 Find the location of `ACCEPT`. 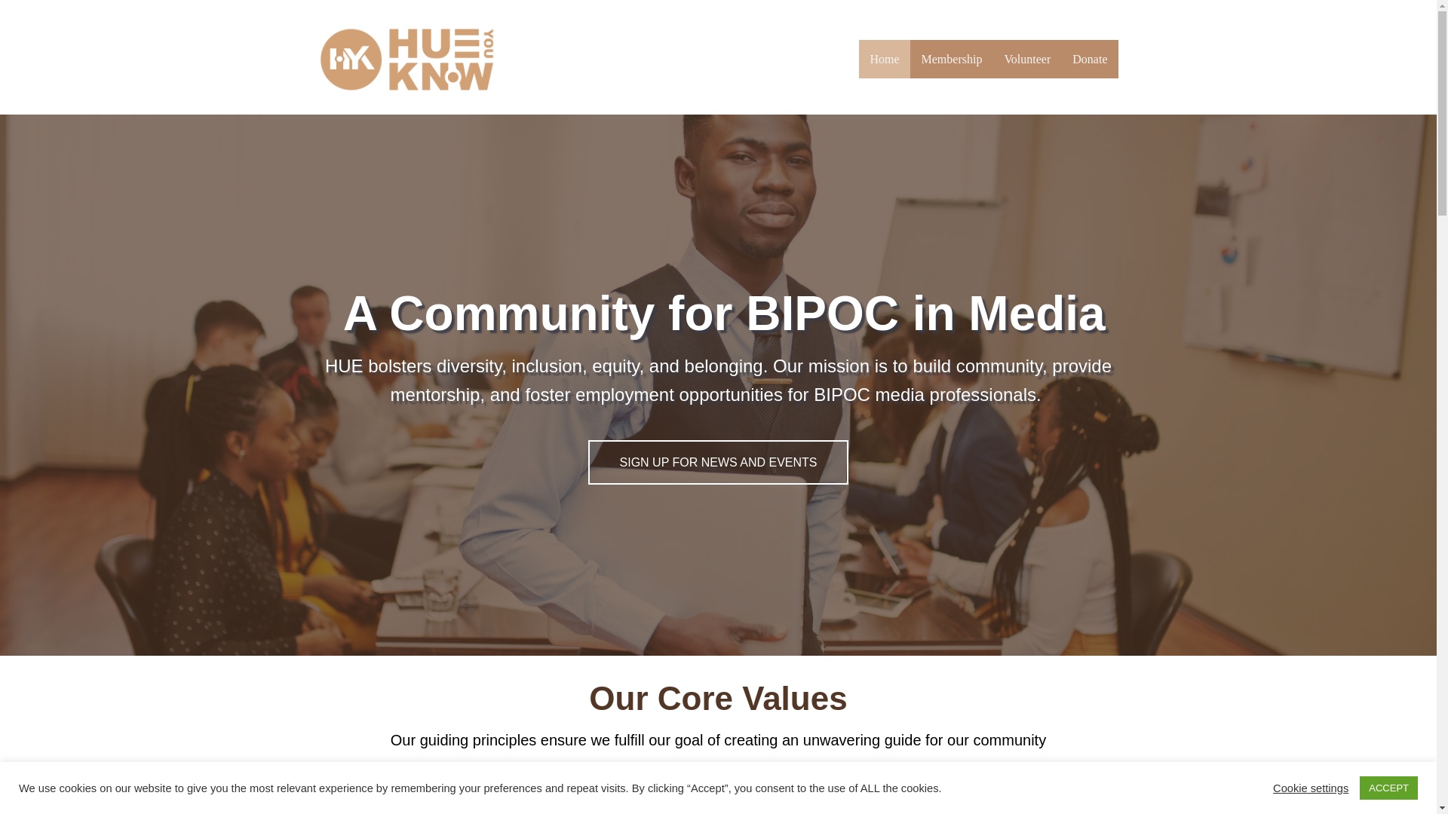

ACCEPT is located at coordinates (1388, 788).